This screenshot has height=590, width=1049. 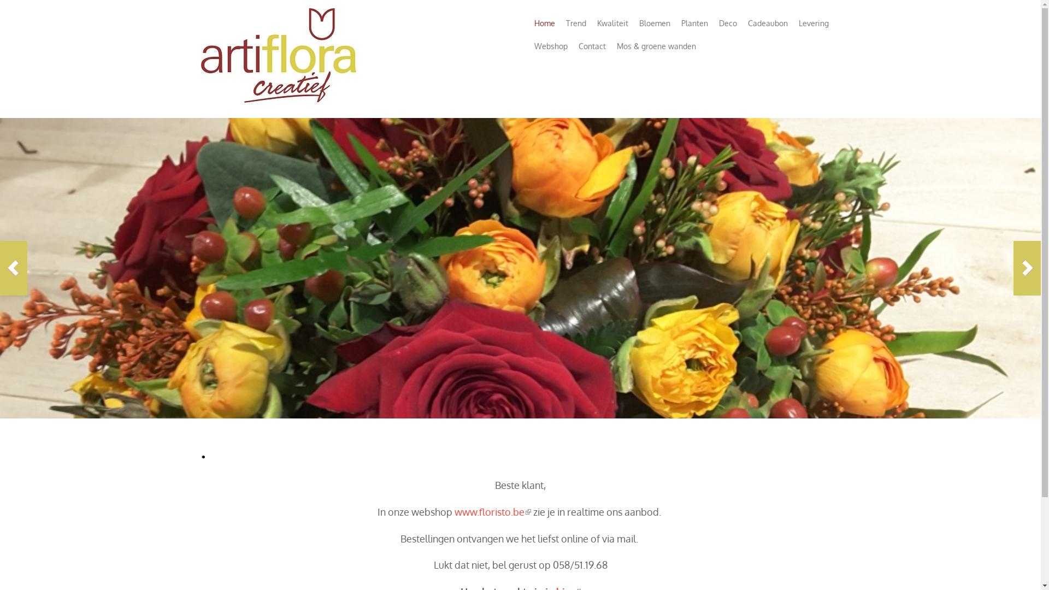 What do you see at coordinates (612, 23) in the screenshot?
I see `Kwaliteit` at bounding box center [612, 23].